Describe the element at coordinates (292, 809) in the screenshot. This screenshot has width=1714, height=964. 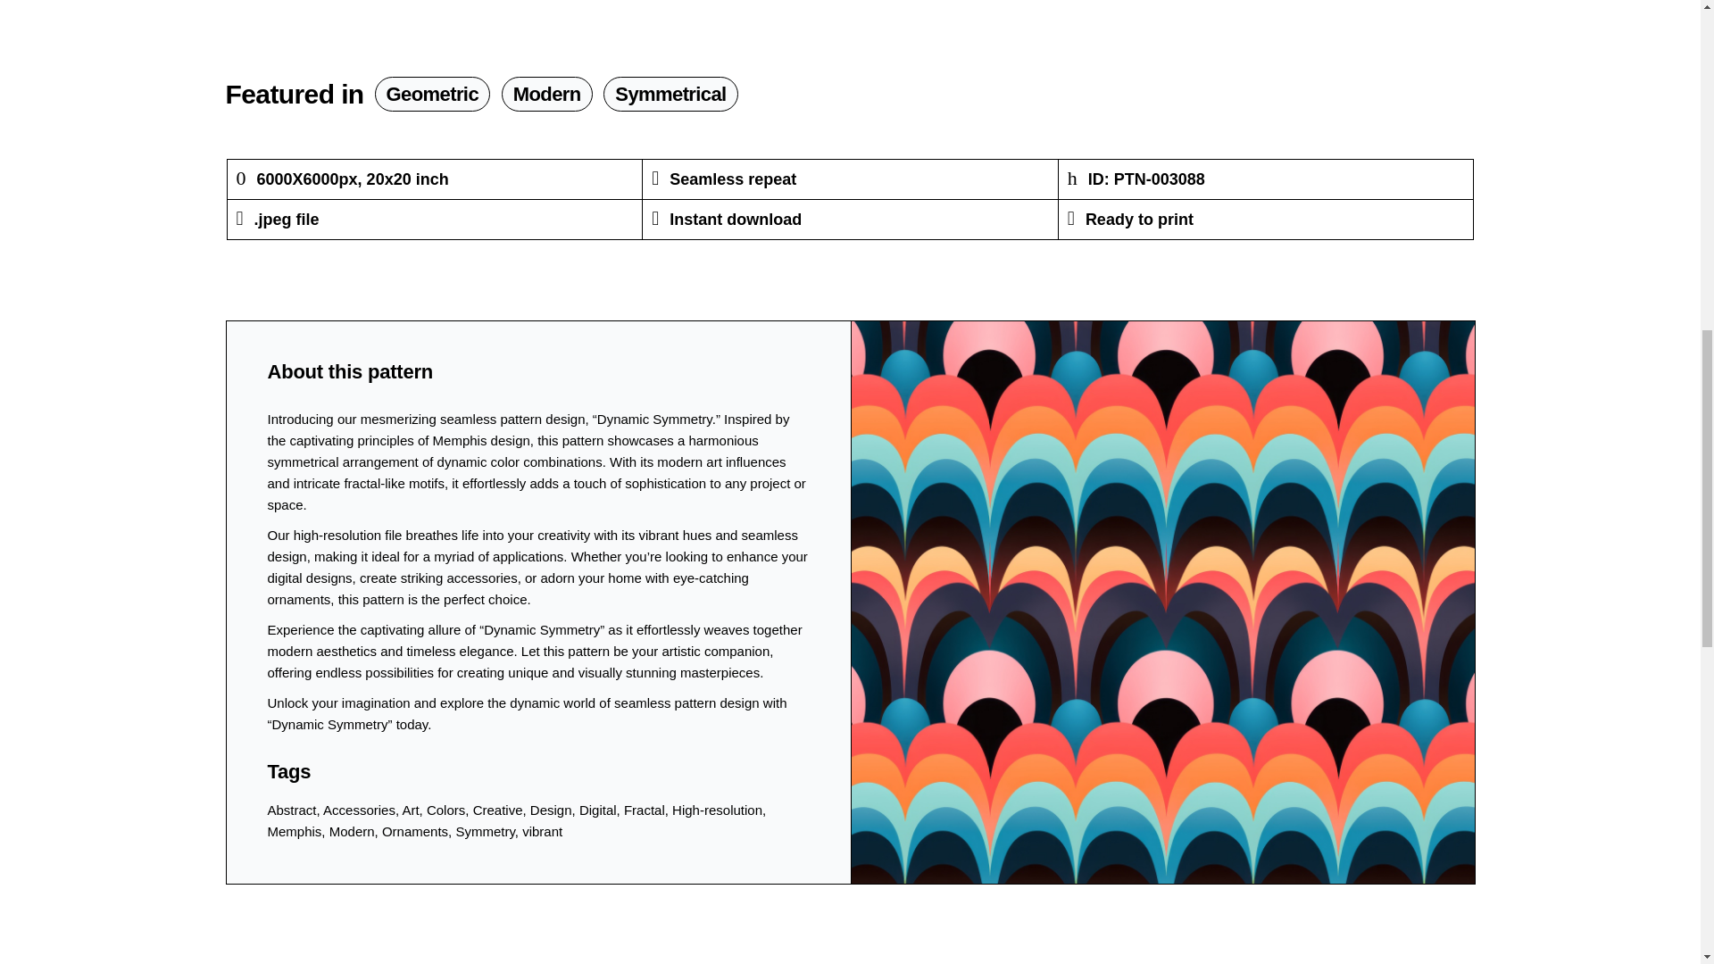
I see `Abstract` at that location.